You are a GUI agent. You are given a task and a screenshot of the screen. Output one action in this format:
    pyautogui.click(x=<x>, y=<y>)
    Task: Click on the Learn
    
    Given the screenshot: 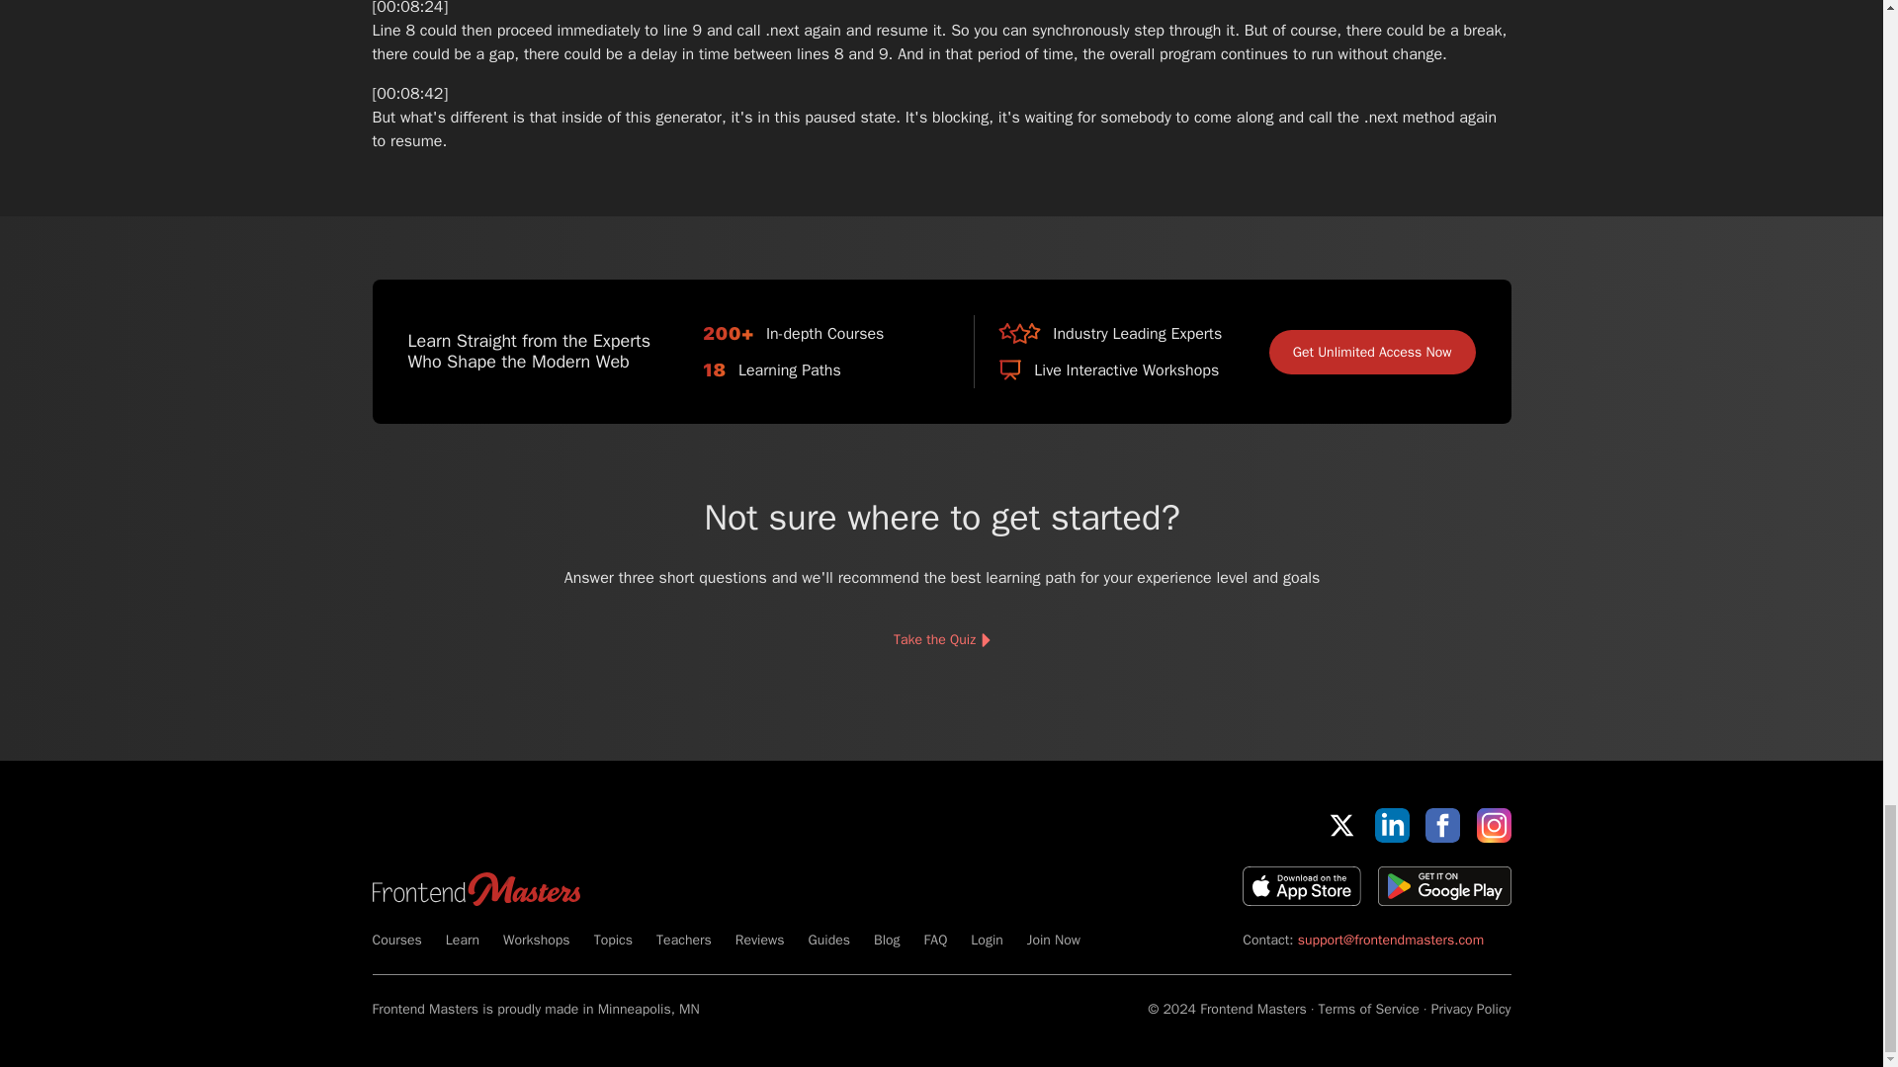 What is the action you would take?
    pyautogui.click(x=463, y=940)
    